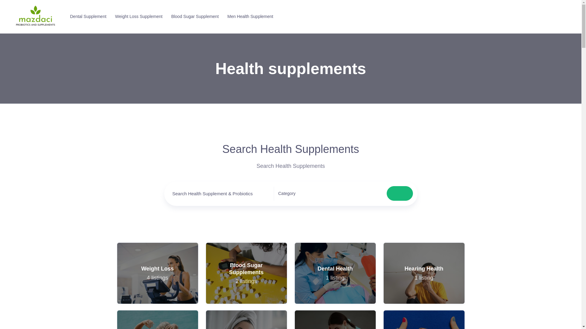 The width and height of the screenshot is (586, 329). Describe the element at coordinates (246, 320) in the screenshot. I see `Skin Care` at that location.